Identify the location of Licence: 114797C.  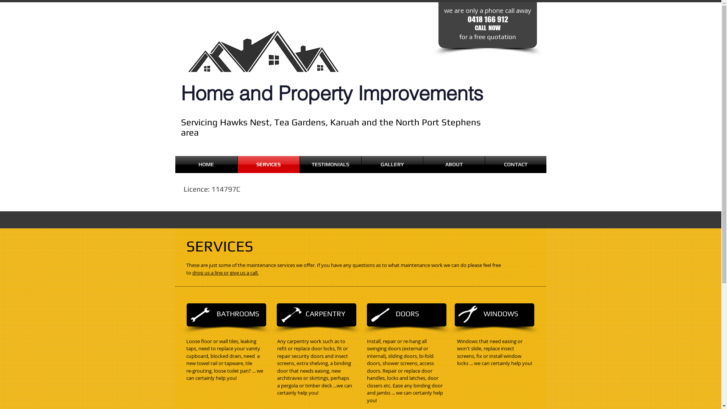
(212, 189).